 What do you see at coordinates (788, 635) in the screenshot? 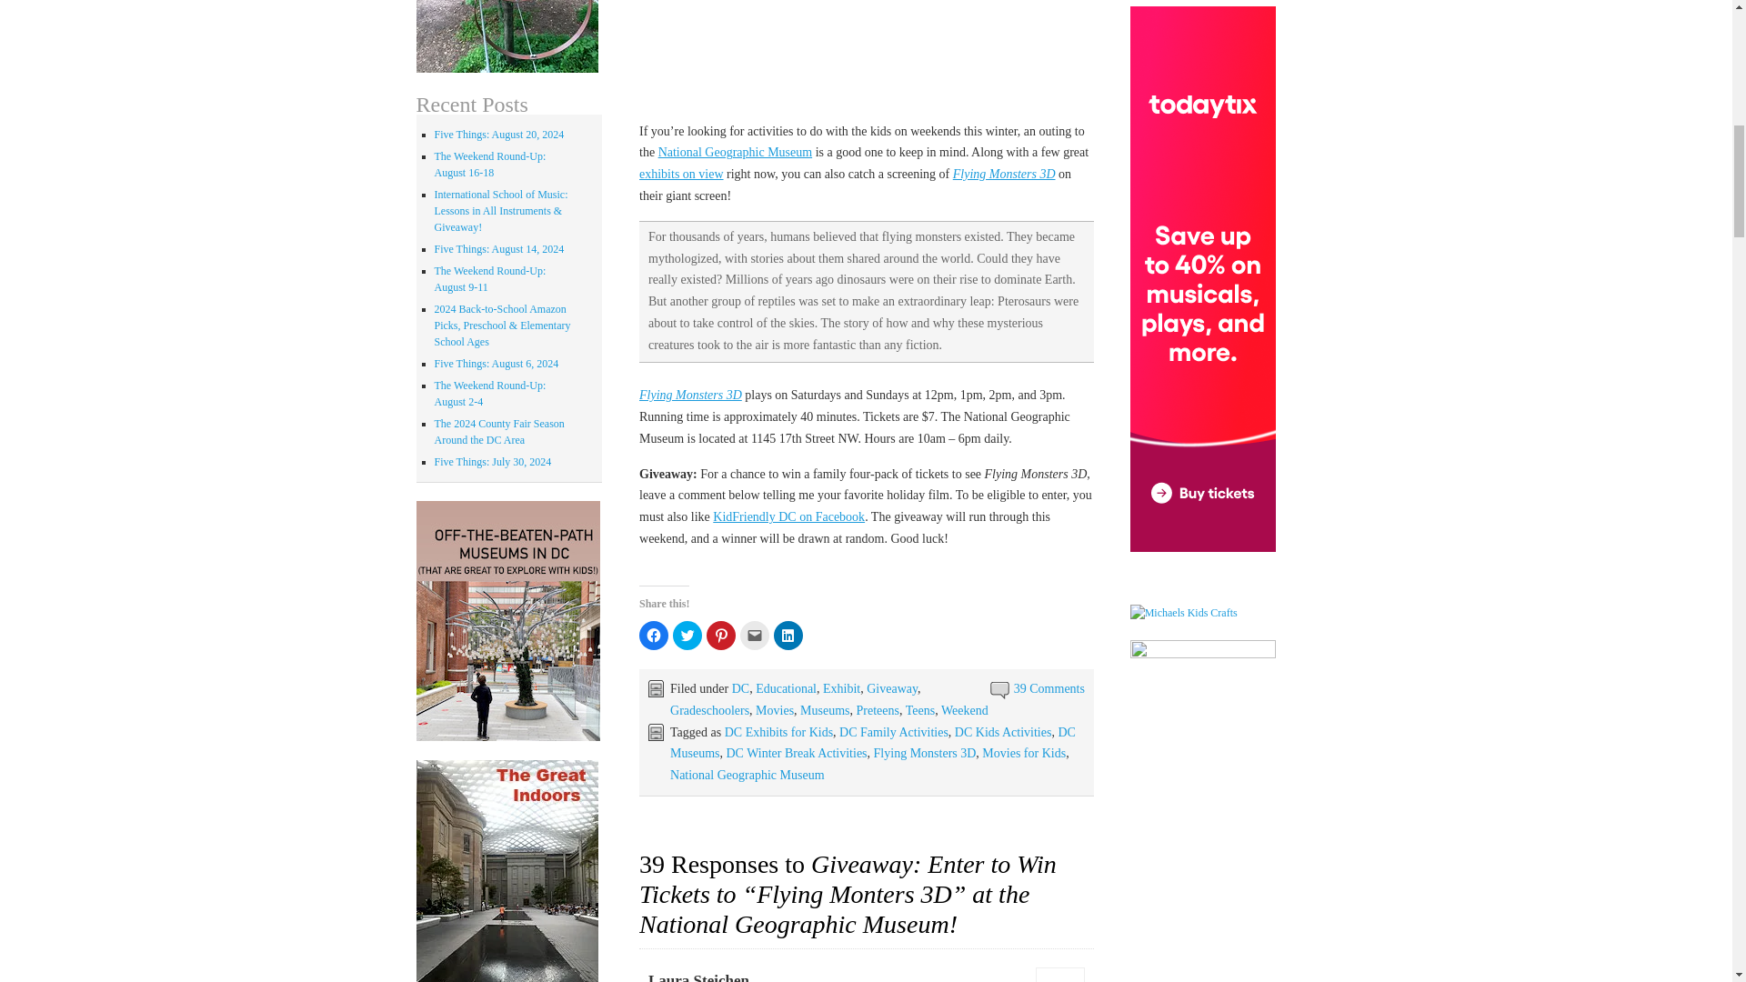
I see `Click to share on LinkedIn` at bounding box center [788, 635].